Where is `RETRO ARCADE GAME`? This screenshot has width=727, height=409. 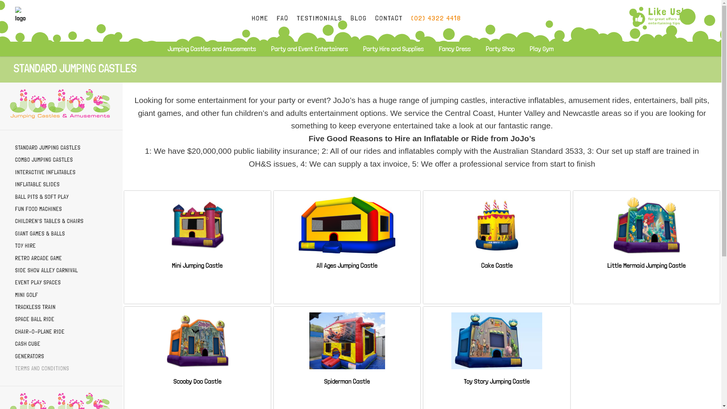 RETRO ARCADE GAME is located at coordinates (39, 258).